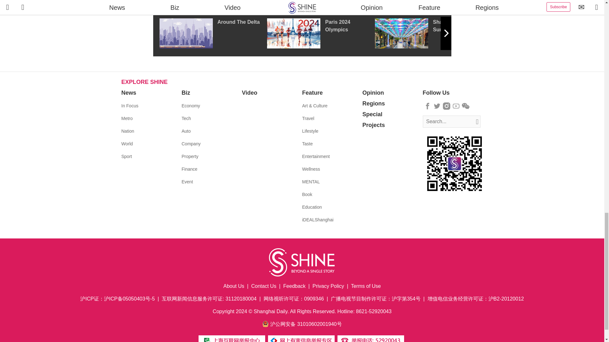 The image size is (609, 342). Describe the element at coordinates (302, 3) in the screenshot. I see `Special Reports` at that location.